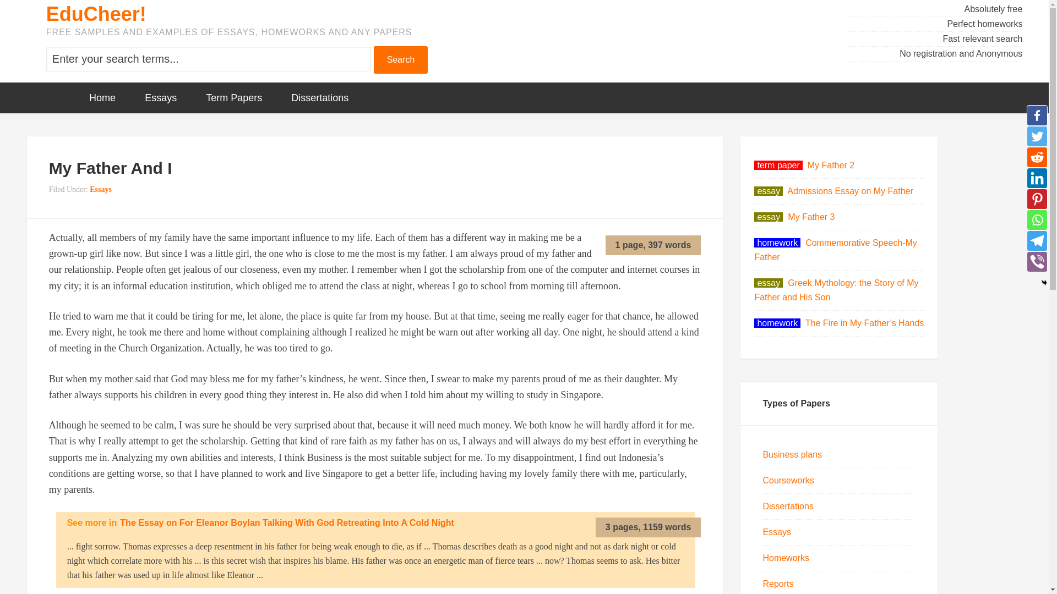  I want to click on Reports, so click(777, 584).